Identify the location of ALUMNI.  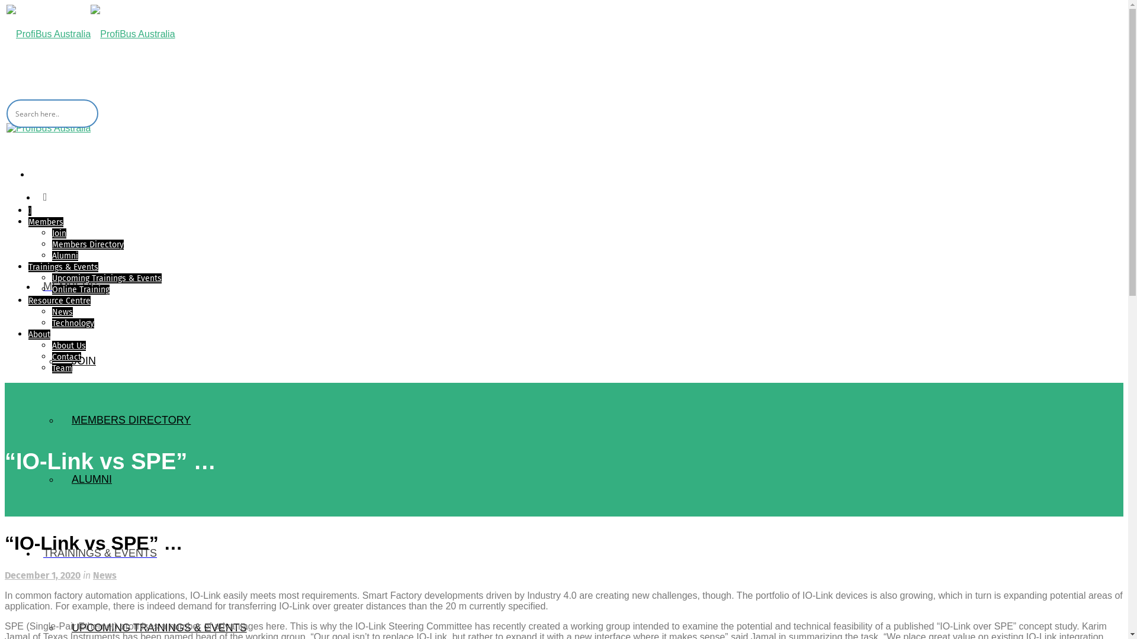
(92, 479).